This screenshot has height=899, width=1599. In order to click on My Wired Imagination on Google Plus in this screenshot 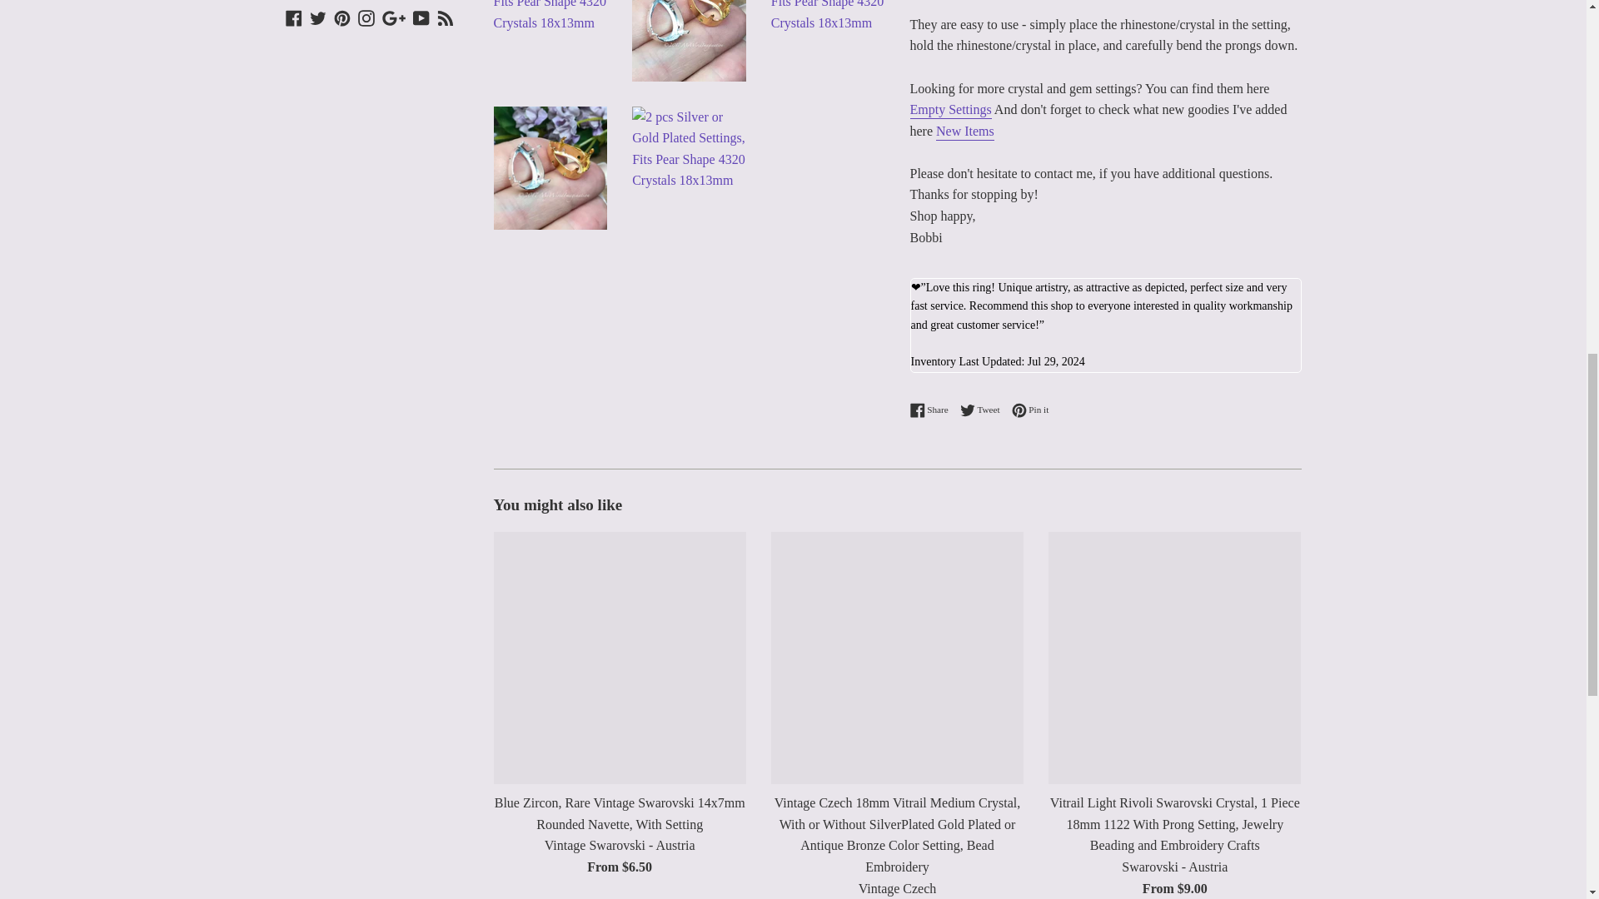, I will do `click(393, 17)`.